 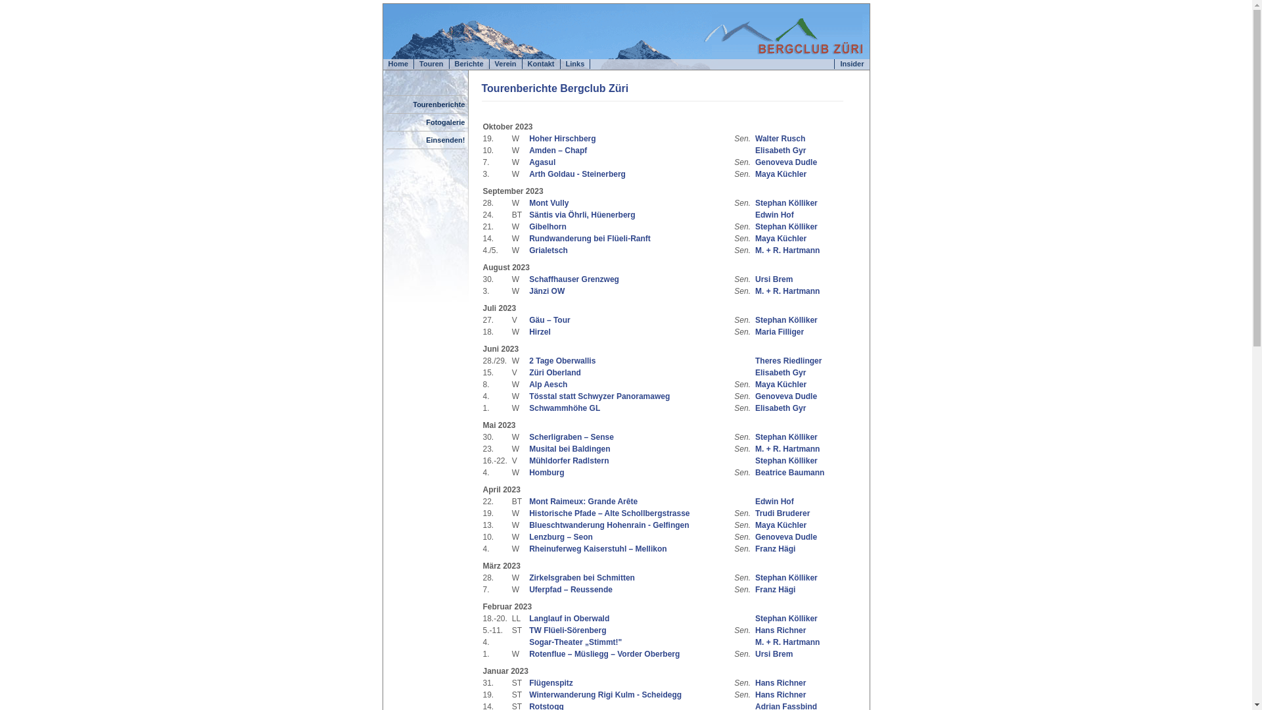 What do you see at coordinates (786, 162) in the screenshot?
I see `Genoveva Dudle` at bounding box center [786, 162].